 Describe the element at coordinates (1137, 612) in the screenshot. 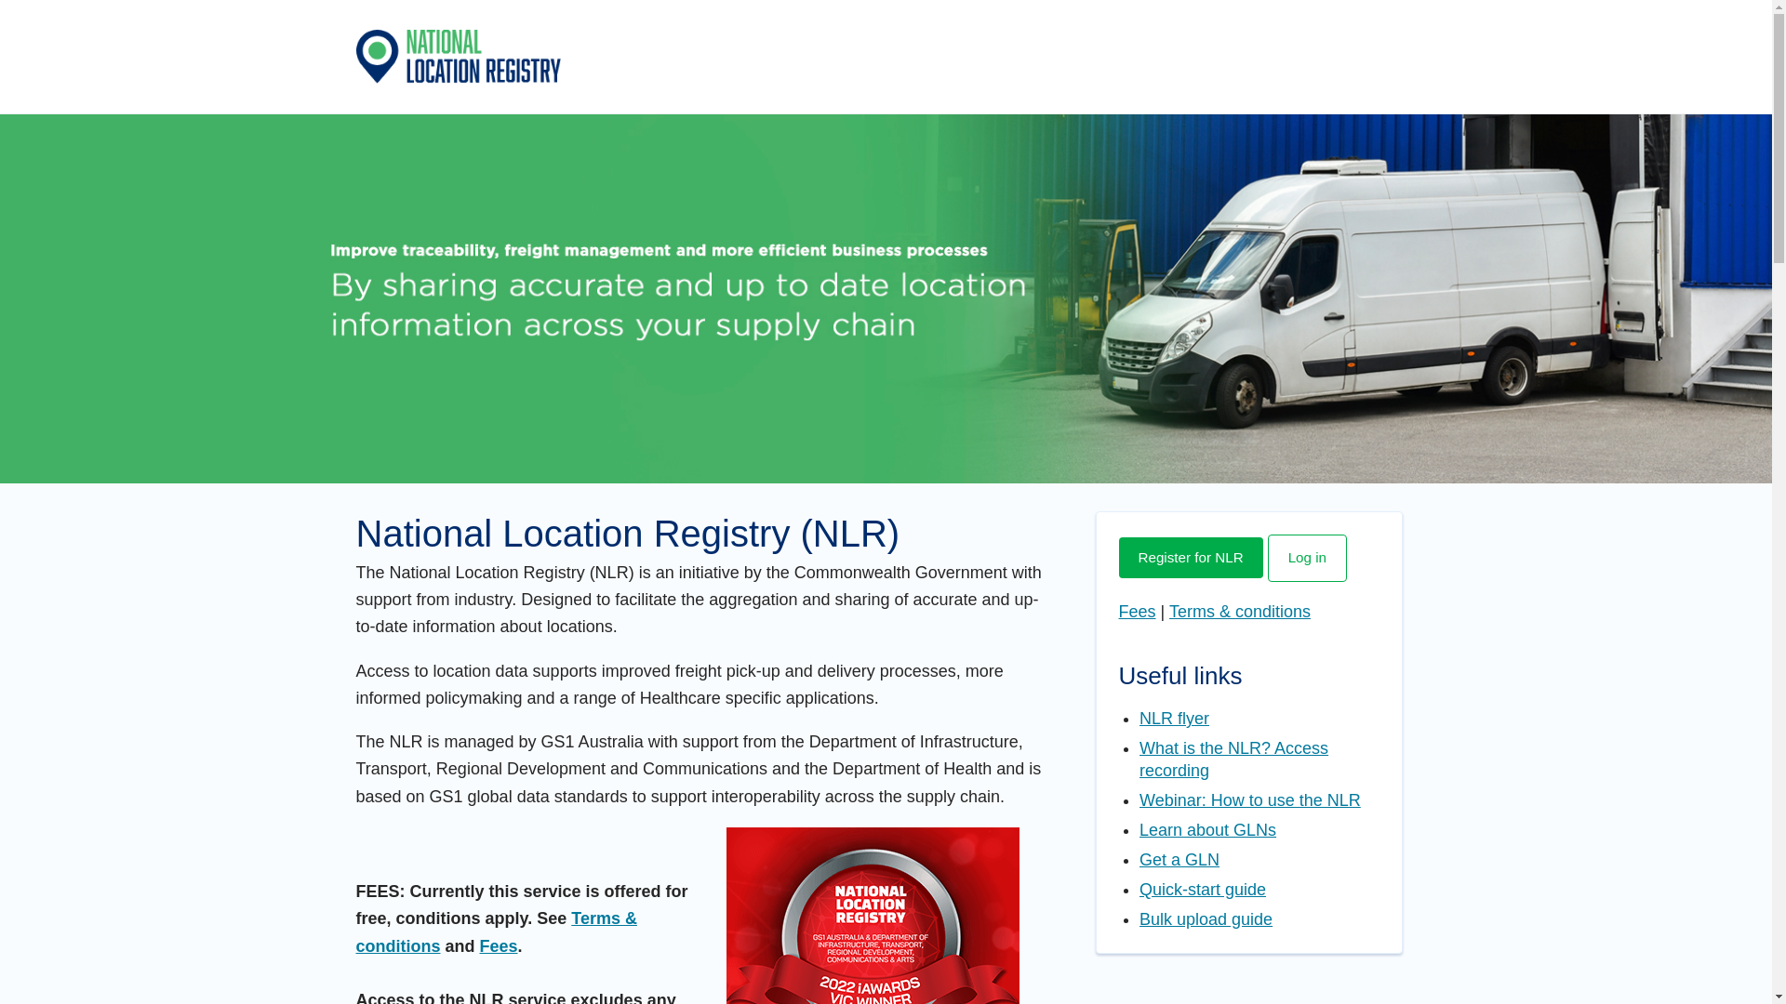

I see `Fees` at that location.